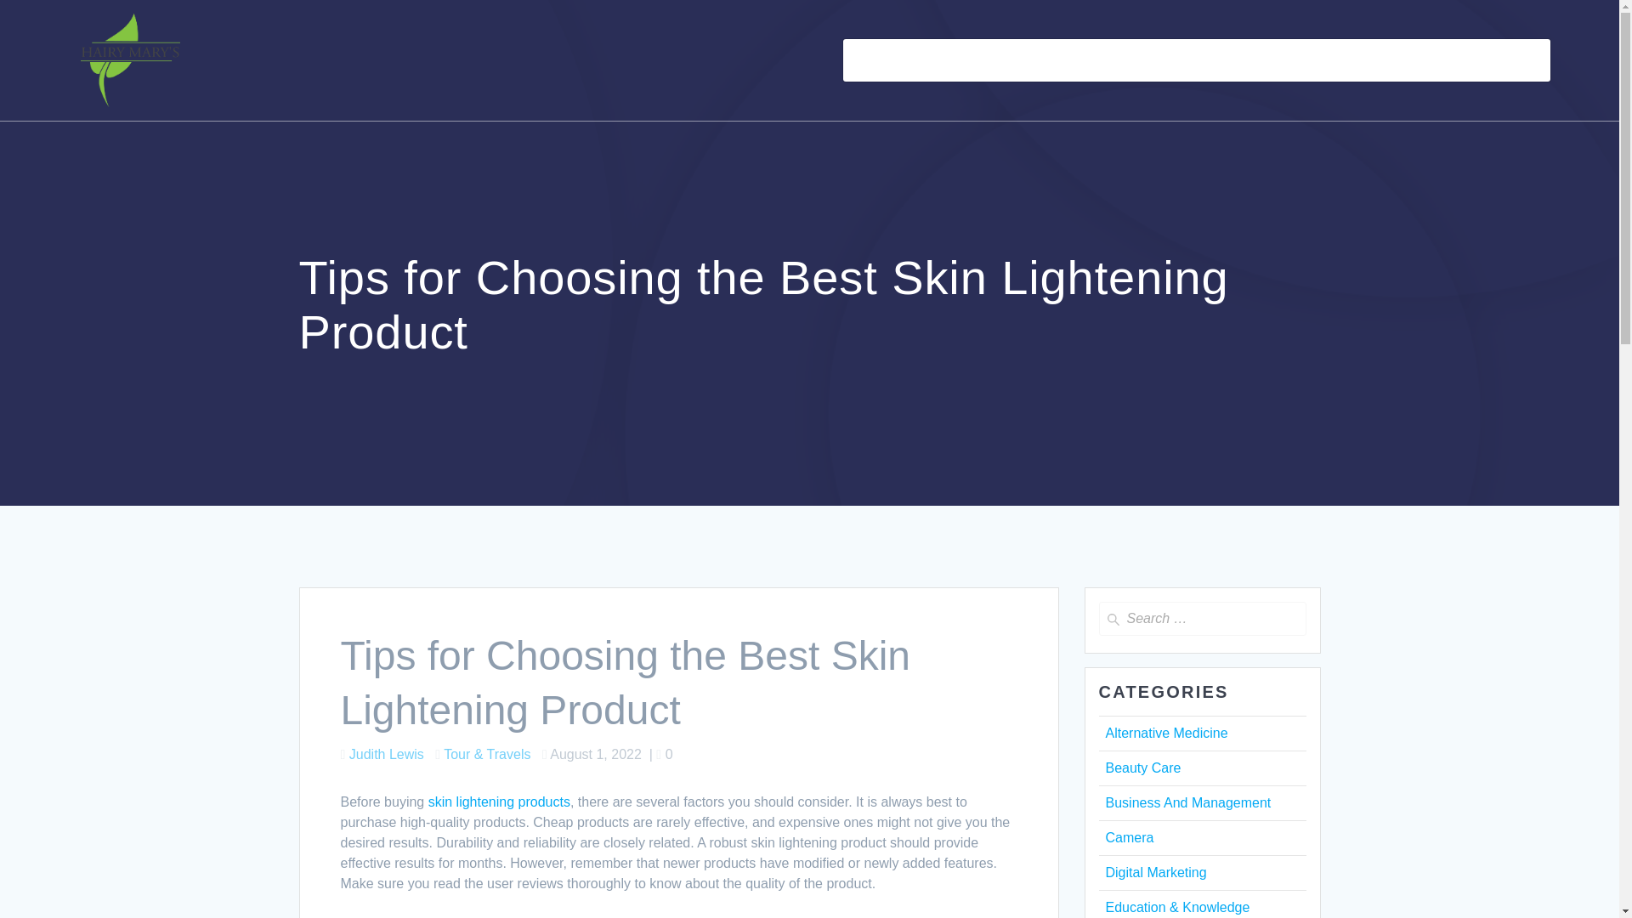 The width and height of the screenshot is (1632, 918). I want to click on Posts by Judith Lewis, so click(386, 755).